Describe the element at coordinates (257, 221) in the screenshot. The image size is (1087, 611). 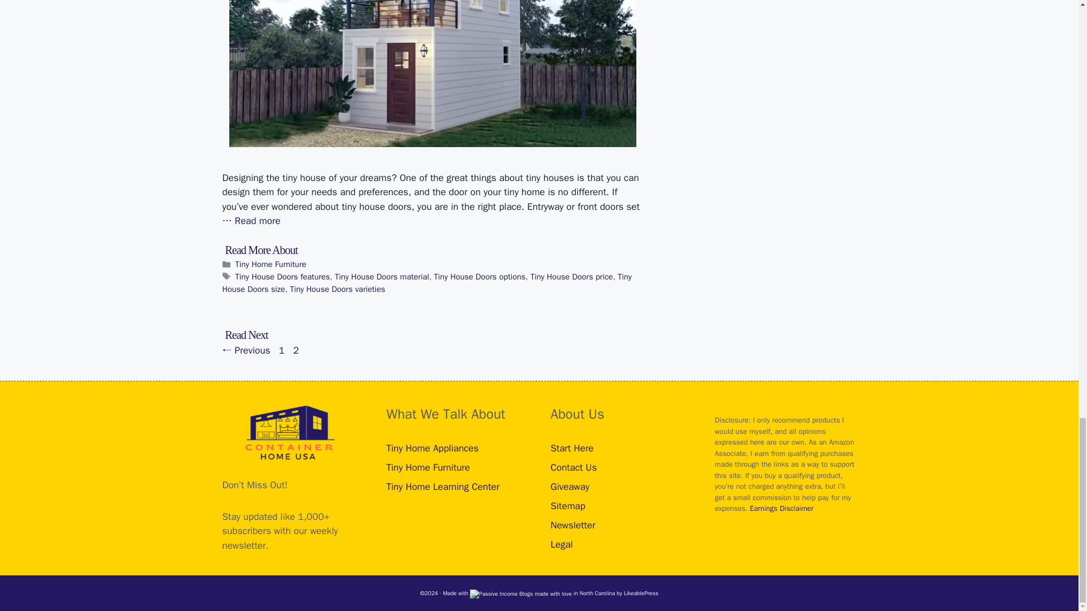
I see `Tiny House Doors Varieties` at that location.